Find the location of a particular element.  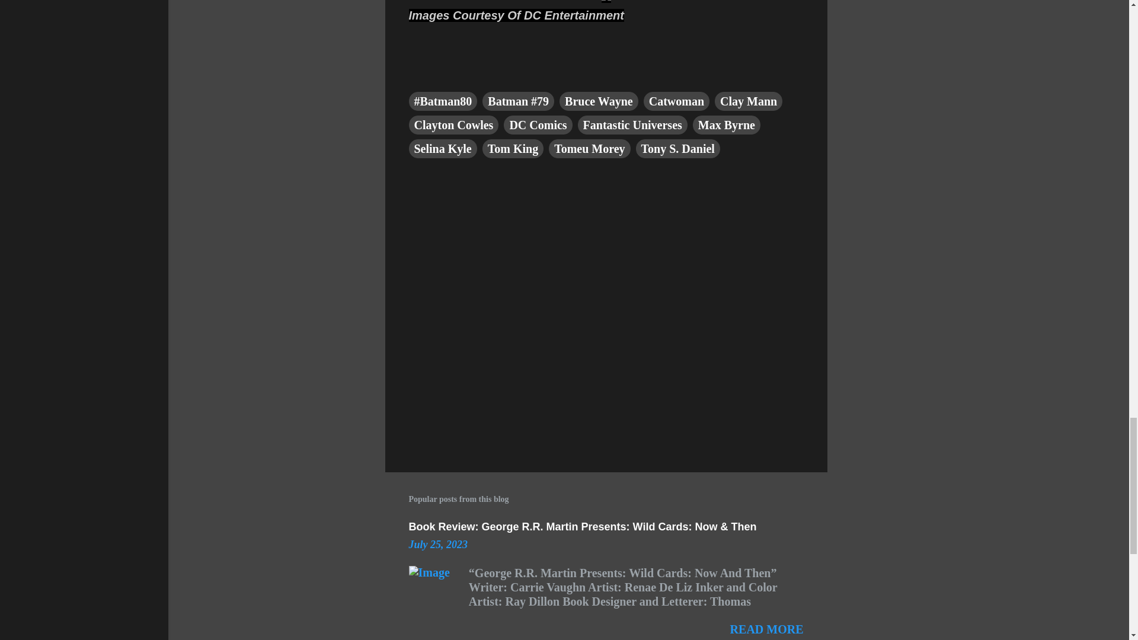

Selina Kyle is located at coordinates (442, 148).